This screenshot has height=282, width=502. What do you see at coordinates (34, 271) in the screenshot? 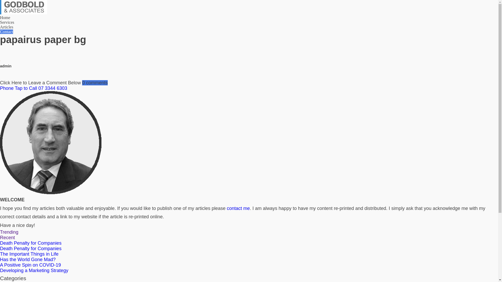
I see `Developing a Marketing Strategy` at bounding box center [34, 271].